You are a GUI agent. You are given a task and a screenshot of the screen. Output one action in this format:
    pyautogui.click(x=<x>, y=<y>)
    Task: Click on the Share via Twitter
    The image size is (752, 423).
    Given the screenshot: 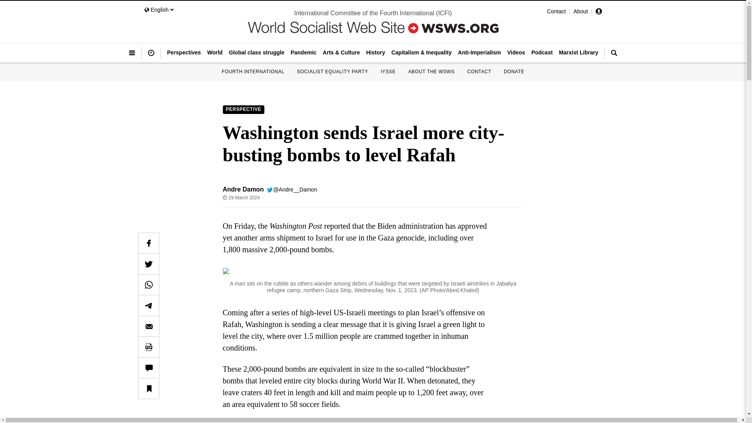 What is the action you would take?
    pyautogui.click(x=148, y=264)
    